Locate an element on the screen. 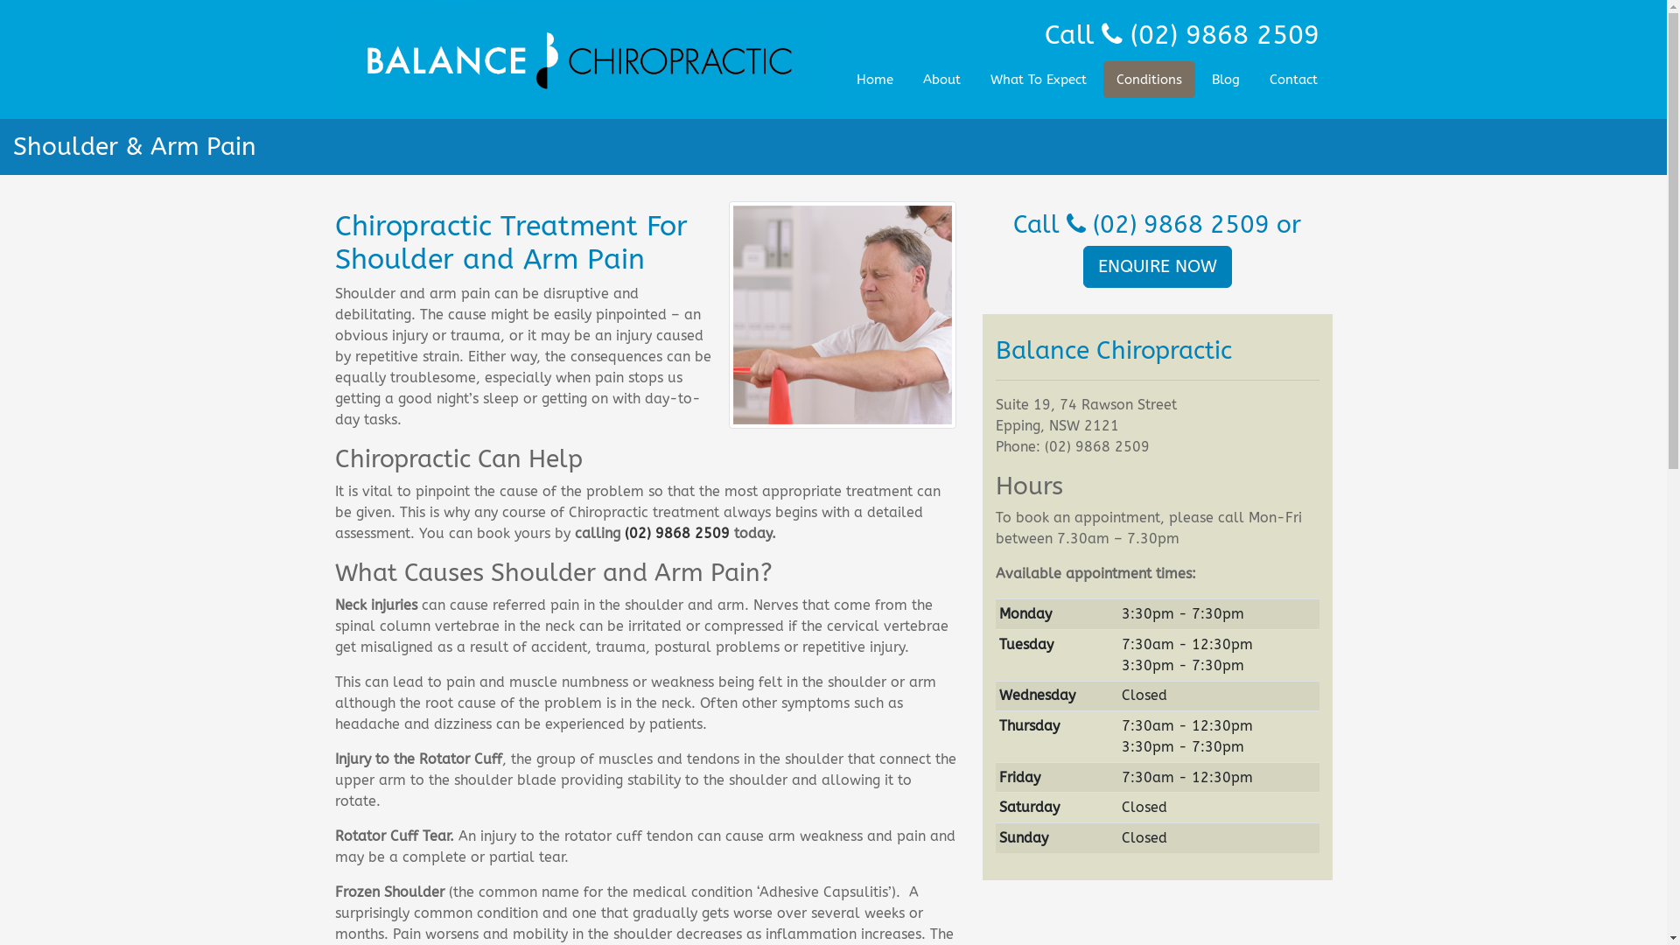 The width and height of the screenshot is (1680, 945). What To Expect is located at coordinates (1038, 80).